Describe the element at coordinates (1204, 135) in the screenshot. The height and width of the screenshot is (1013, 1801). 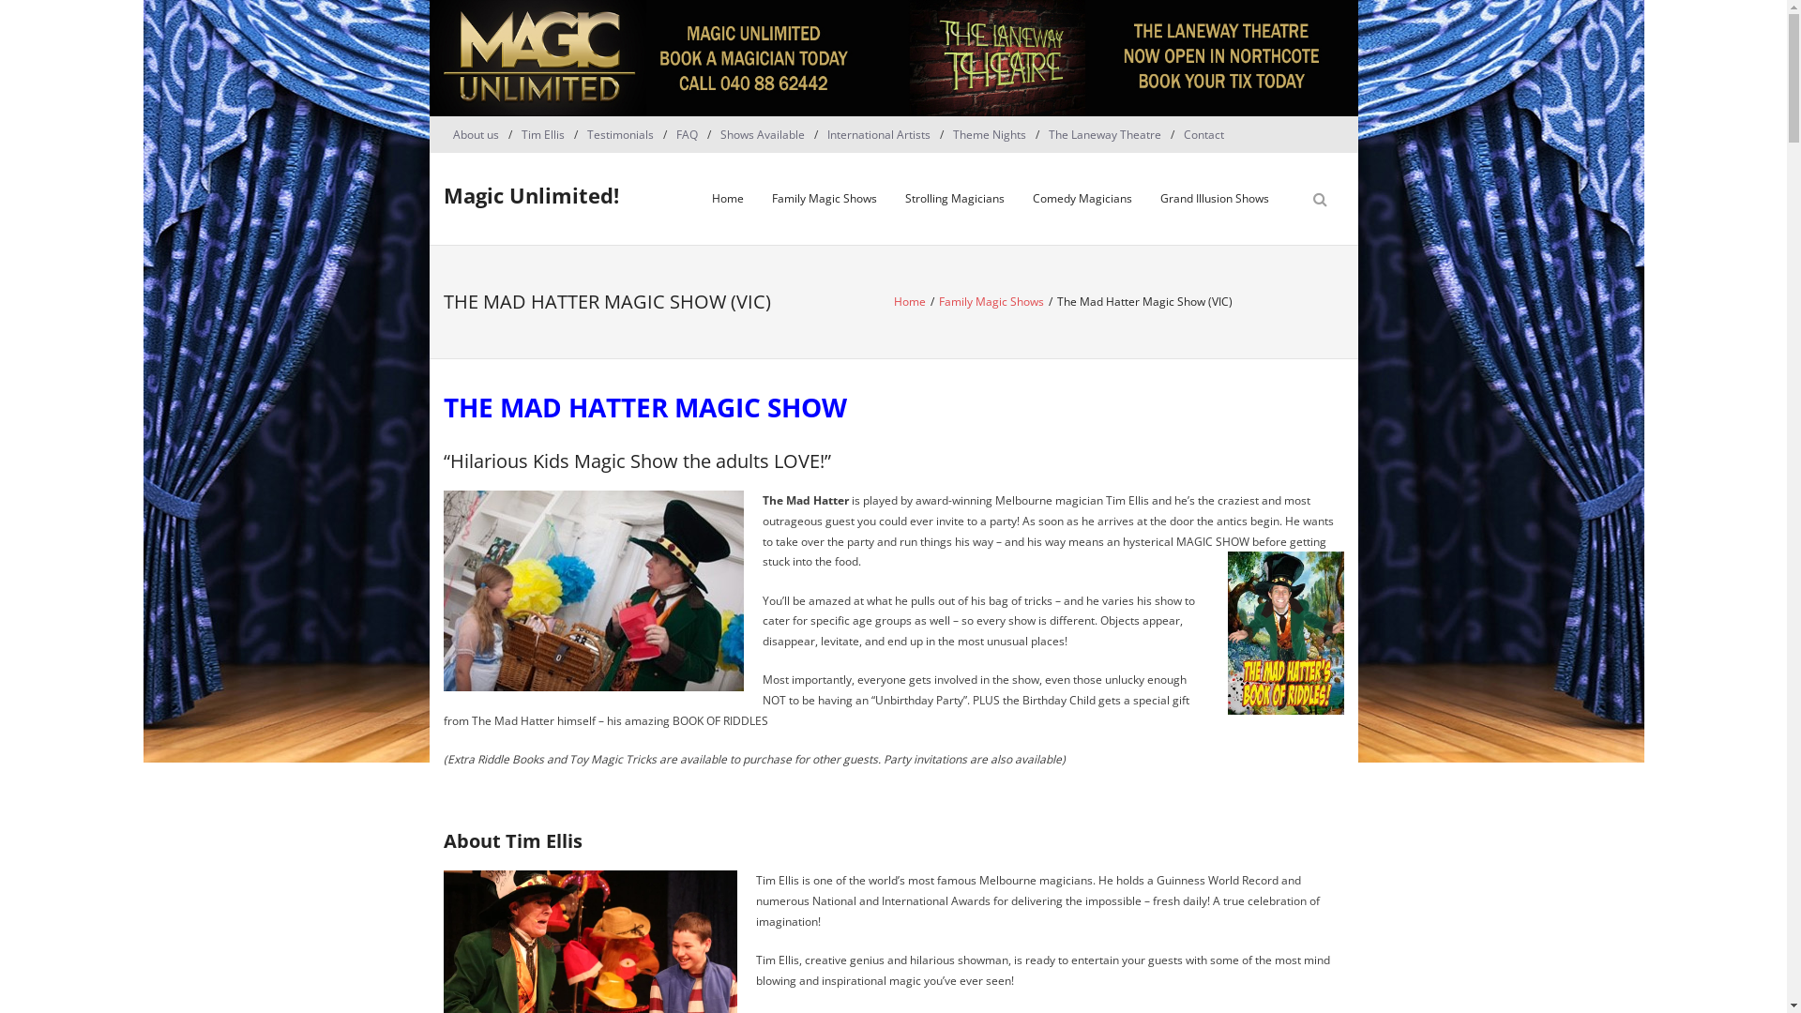
I see `Contact` at that location.